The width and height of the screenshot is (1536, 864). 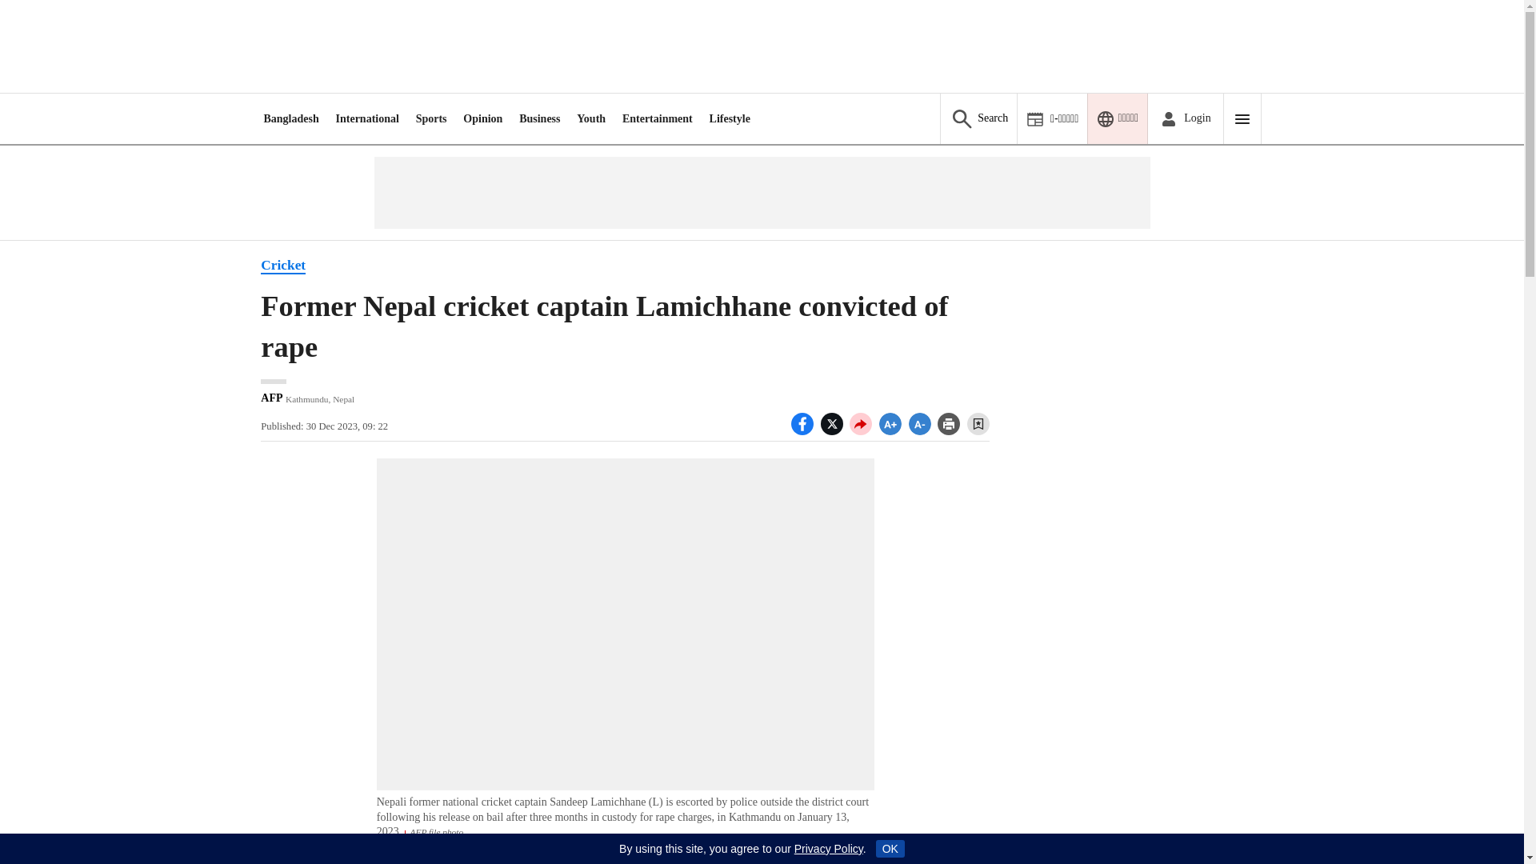 What do you see at coordinates (368, 118) in the screenshot?
I see `International` at bounding box center [368, 118].